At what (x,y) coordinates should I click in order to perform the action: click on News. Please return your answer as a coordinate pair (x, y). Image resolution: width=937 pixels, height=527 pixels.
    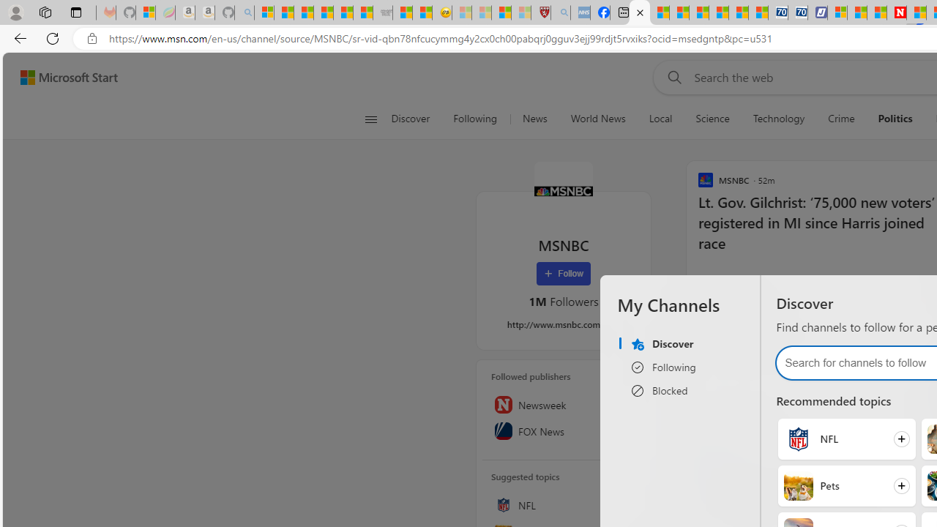
    Looking at the image, I should click on (534, 119).